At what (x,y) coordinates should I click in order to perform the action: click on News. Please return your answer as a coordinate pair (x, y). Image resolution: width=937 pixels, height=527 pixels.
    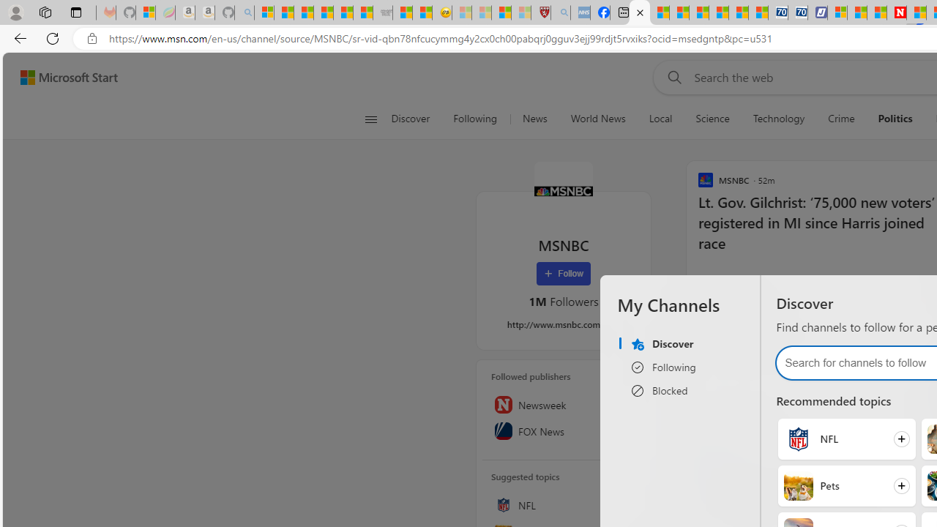
    Looking at the image, I should click on (534, 119).